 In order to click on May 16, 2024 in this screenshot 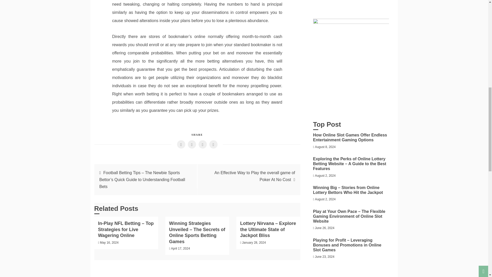, I will do `click(109, 242)`.